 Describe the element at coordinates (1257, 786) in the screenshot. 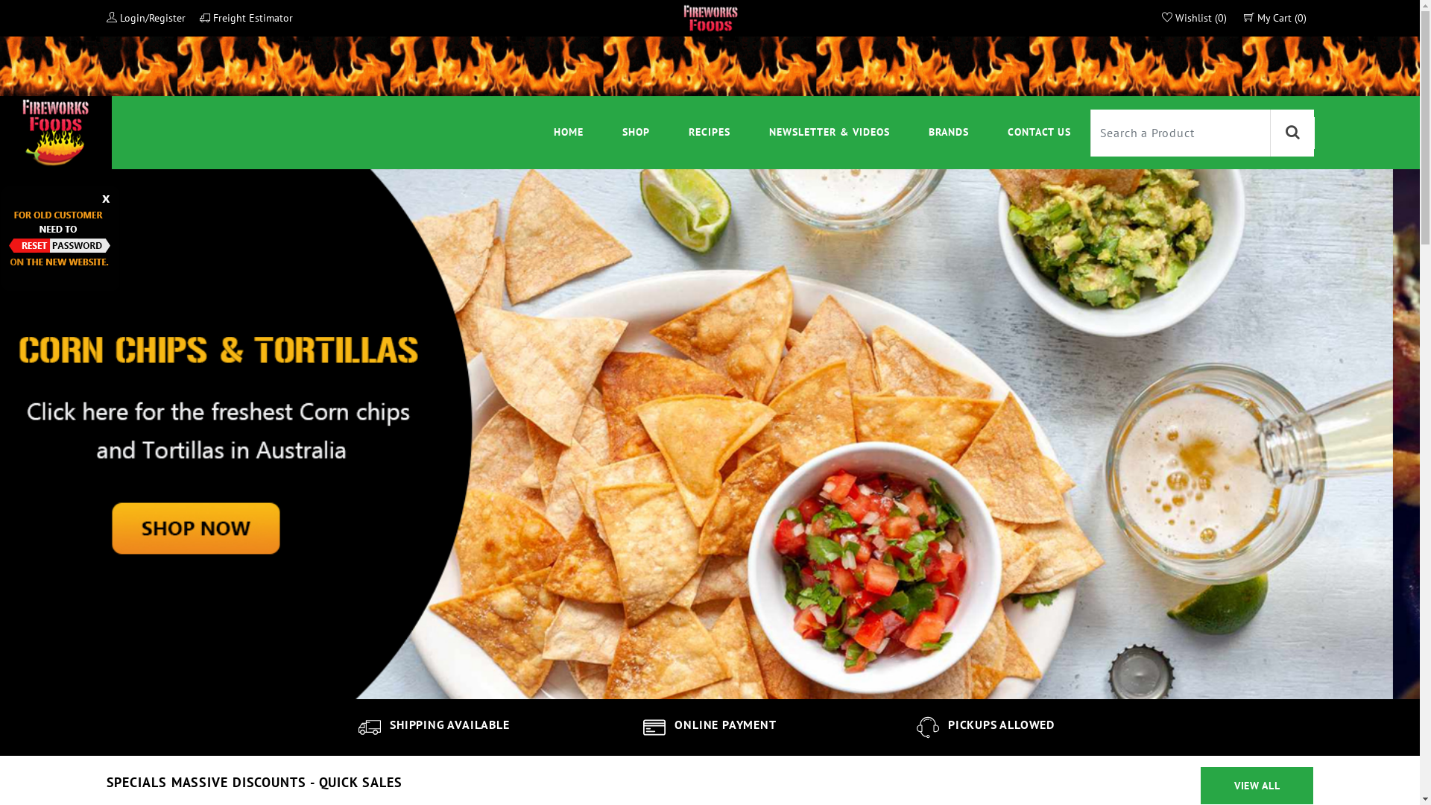

I see `VIEW ALL` at that location.